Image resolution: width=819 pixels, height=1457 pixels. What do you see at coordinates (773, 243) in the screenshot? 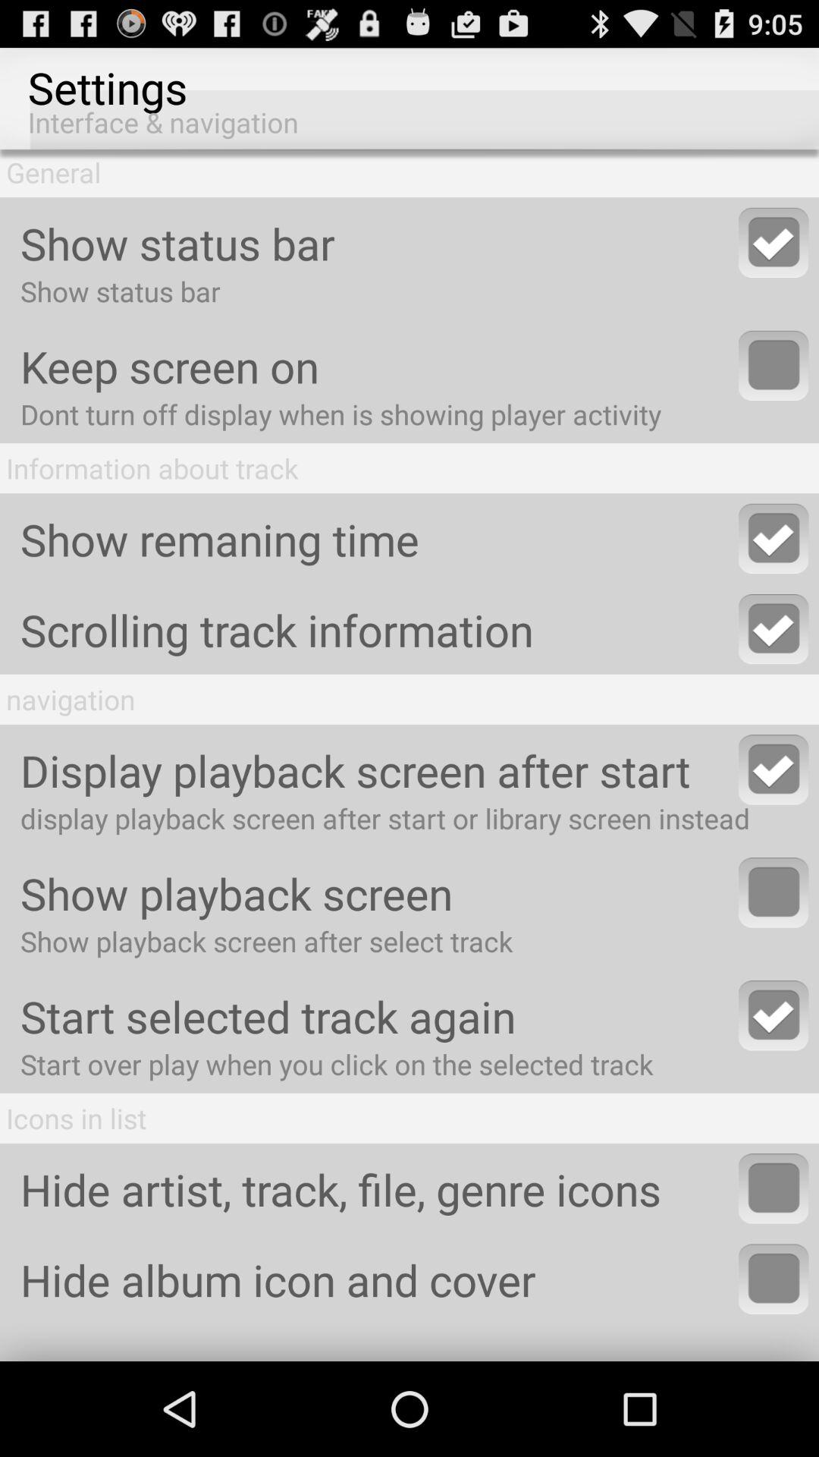
I see `show/hide status bar` at bounding box center [773, 243].